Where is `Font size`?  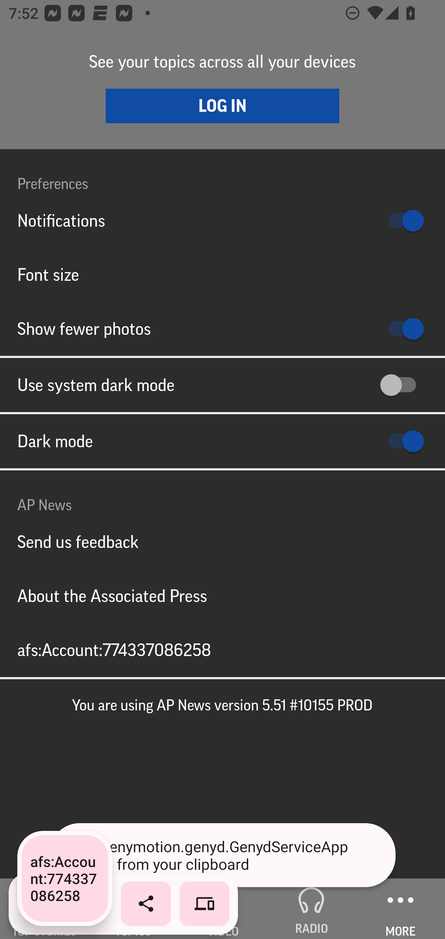 Font size is located at coordinates (222, 274).